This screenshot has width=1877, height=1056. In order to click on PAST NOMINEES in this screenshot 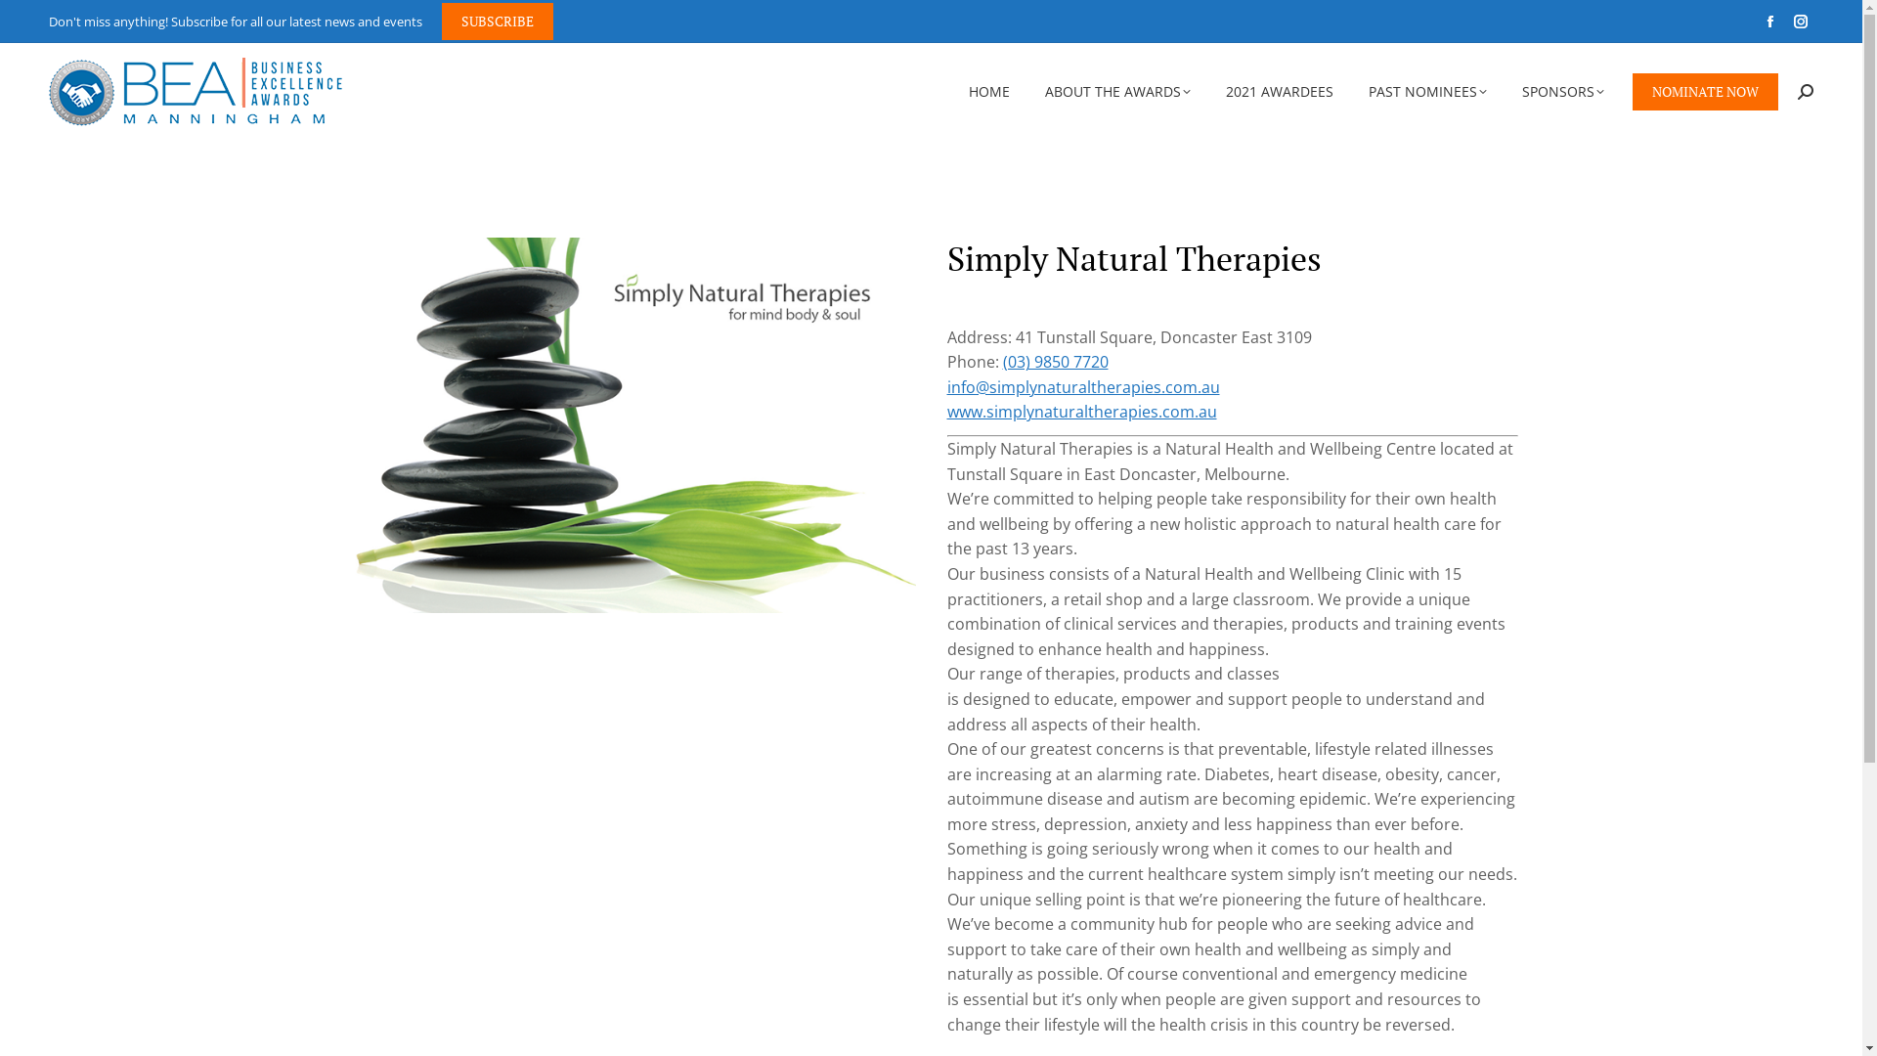, I will do `click(1427, 92)`.